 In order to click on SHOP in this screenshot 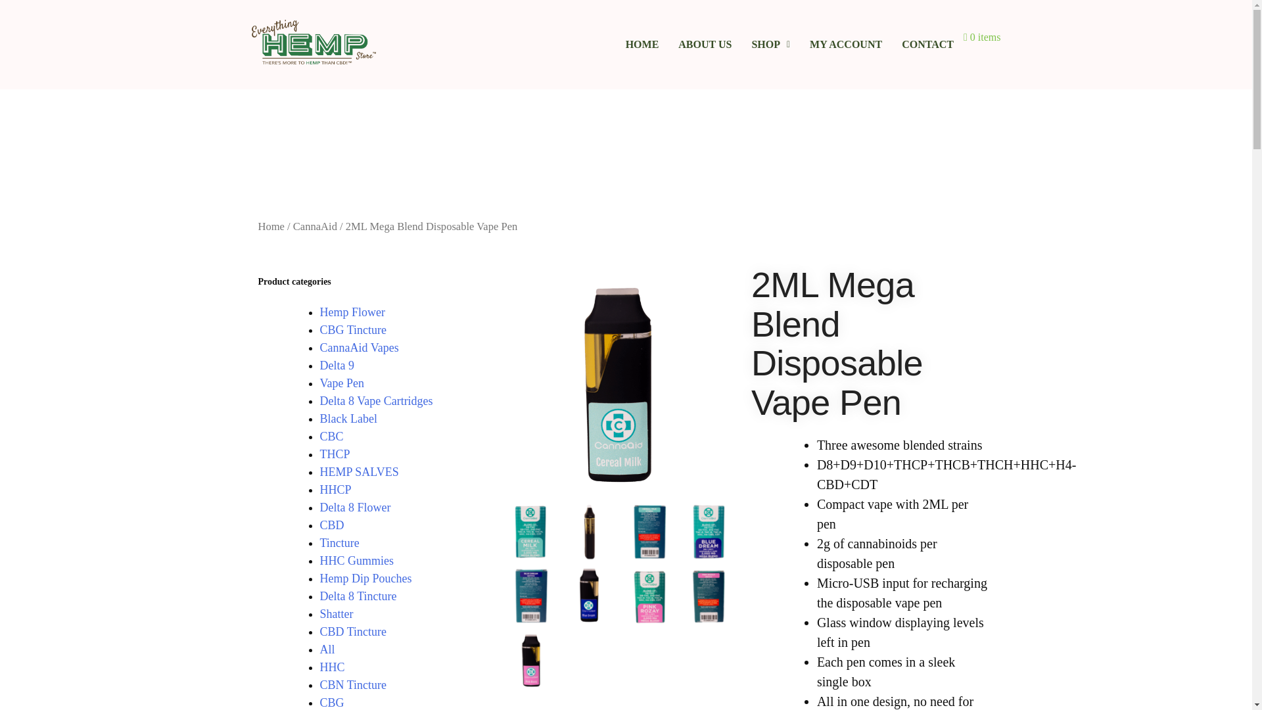, I will do `click(770, 45)`.